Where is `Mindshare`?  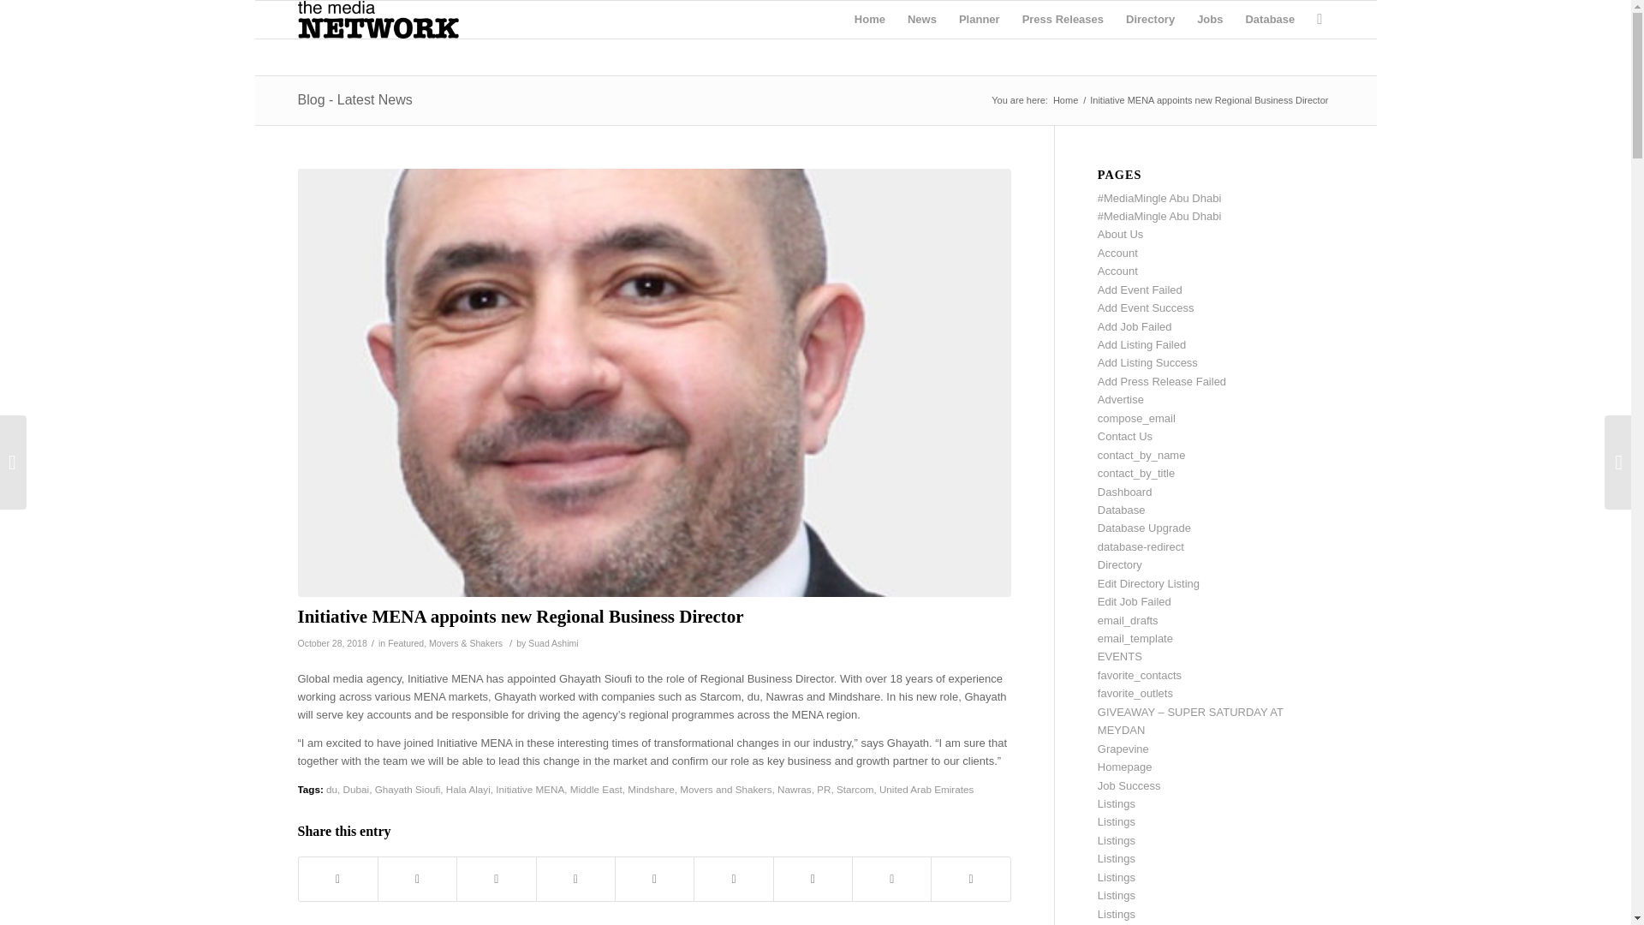
Mindshare is located at coordinates (651, 788).